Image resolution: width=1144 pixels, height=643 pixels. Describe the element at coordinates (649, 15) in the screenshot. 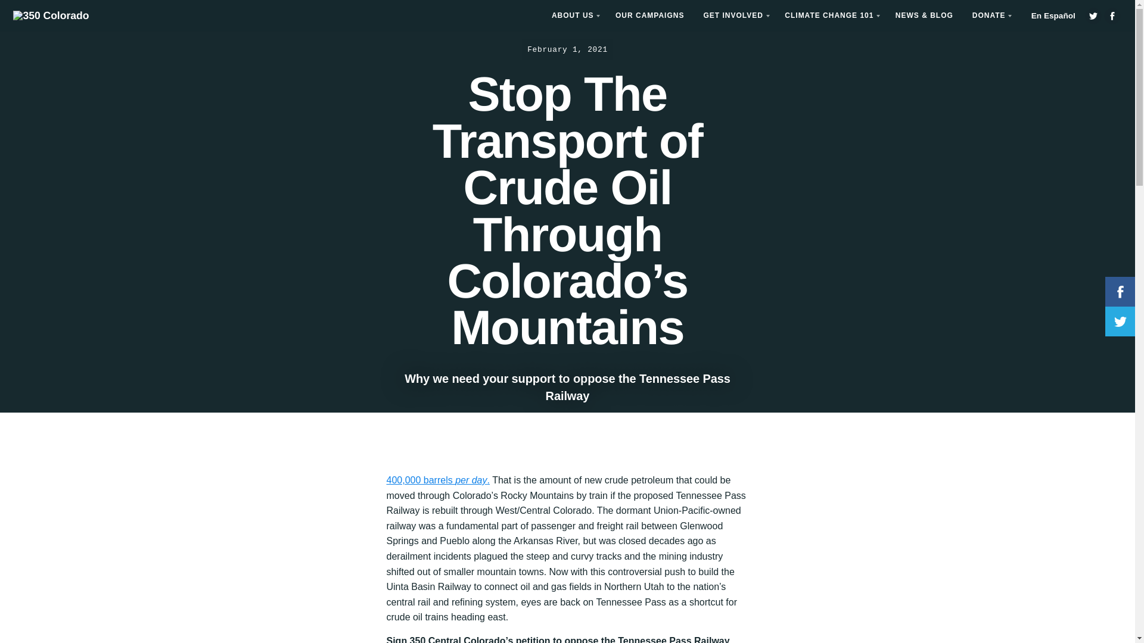

I see `OUR CAMPAIGNS` at that location.